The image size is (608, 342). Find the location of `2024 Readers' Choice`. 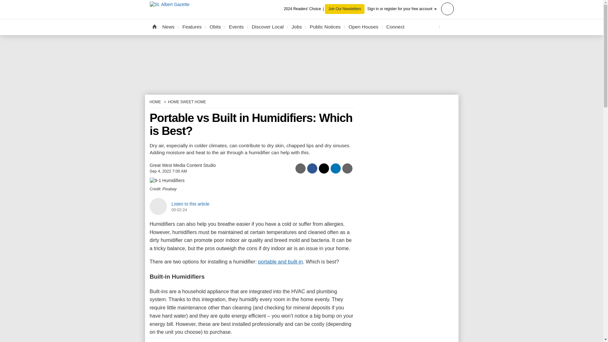

2024 Readers' Choice is located at coordinates (304, 9).